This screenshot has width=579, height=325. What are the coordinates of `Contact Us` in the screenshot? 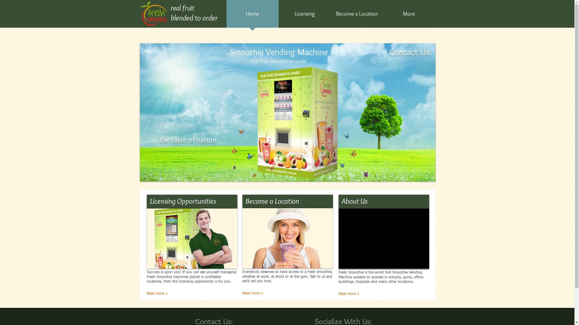 It's located at (410, 52).